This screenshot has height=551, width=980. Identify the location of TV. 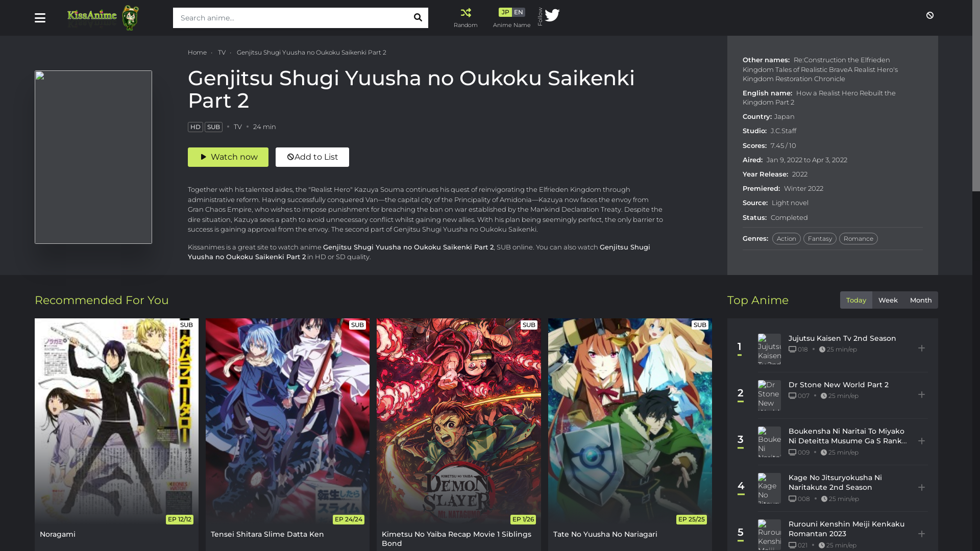
(222, 52).